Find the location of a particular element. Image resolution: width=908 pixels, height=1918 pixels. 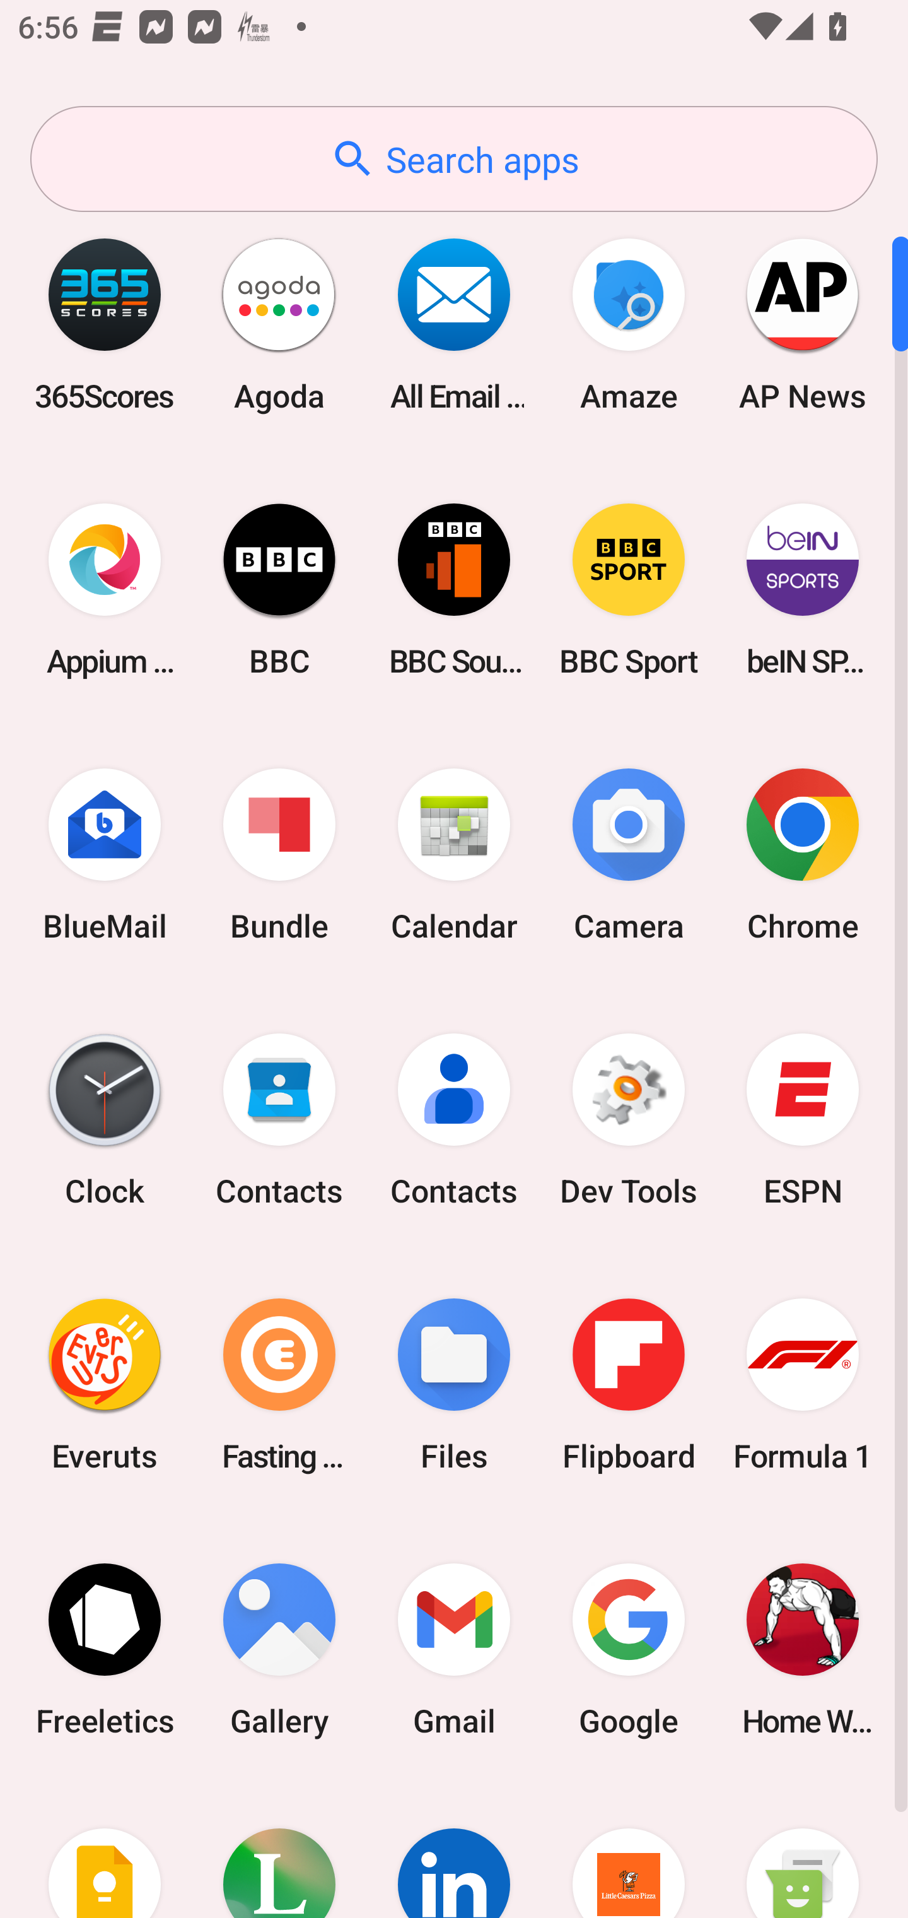

beIN SPORTS is located at coordinates (803, 589).